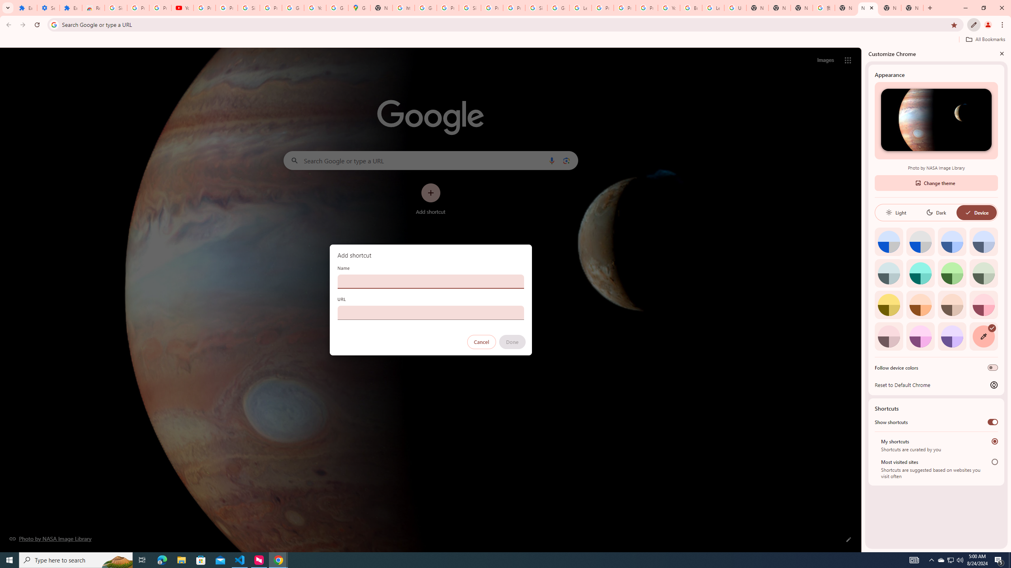  Describe the element at coordinates (920, 273) in the screenshot. I see `Aqua` at that location.